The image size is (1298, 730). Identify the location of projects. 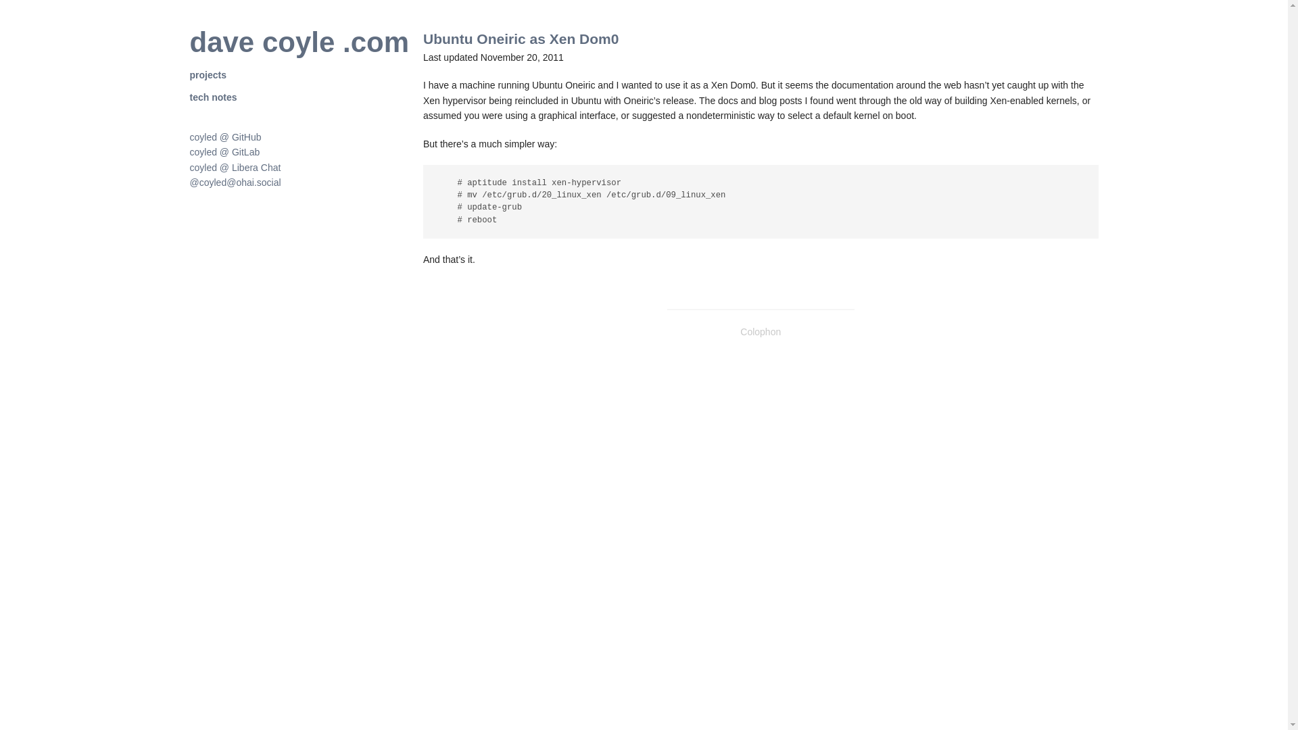
(208, 74).